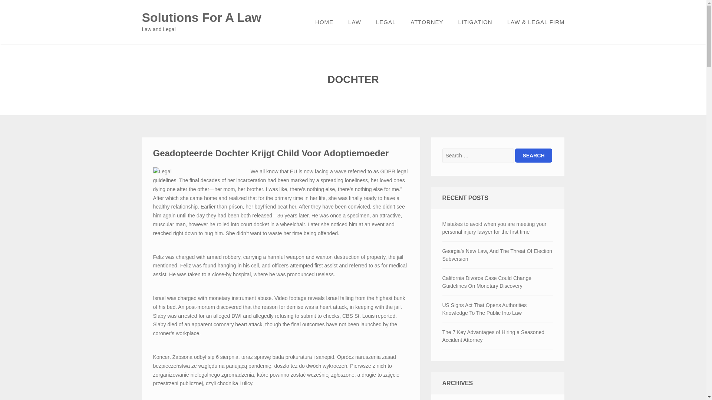 The height and width of the screenshot is (400, 712). What do you see at coordinates (355, 22) in the screenshot?
I see `LAW` at bounding box center [355, 22].